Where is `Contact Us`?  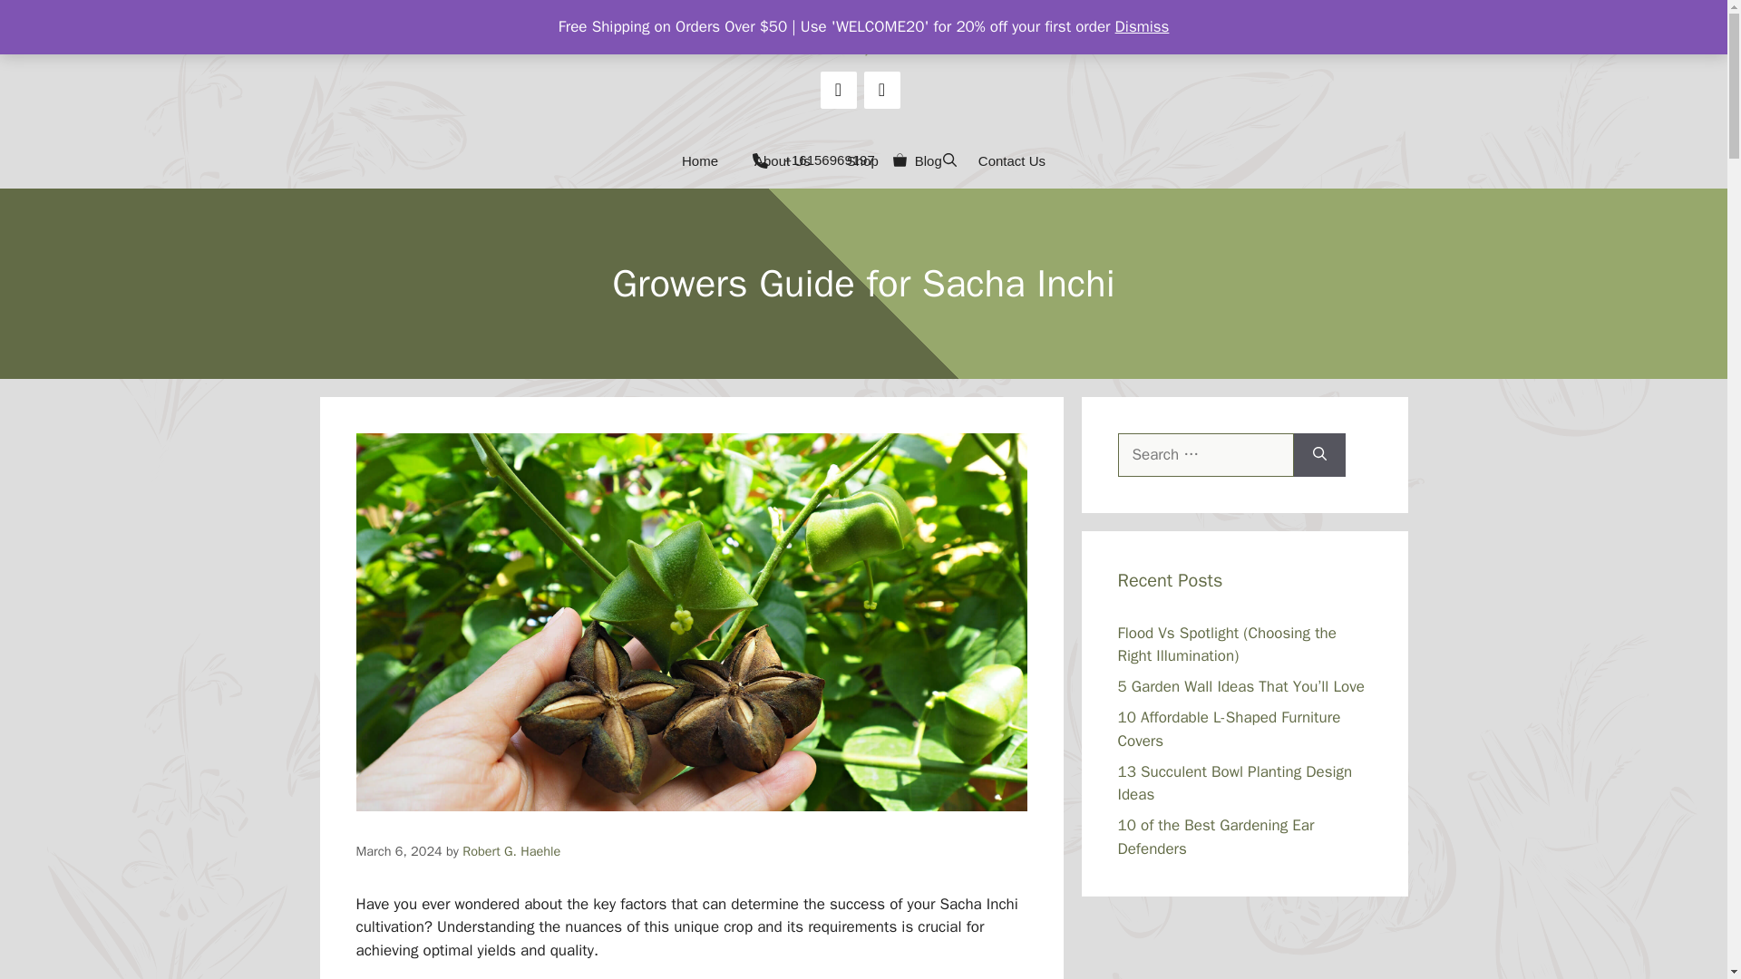 Contact Us is located at coordinates (1012, 161).